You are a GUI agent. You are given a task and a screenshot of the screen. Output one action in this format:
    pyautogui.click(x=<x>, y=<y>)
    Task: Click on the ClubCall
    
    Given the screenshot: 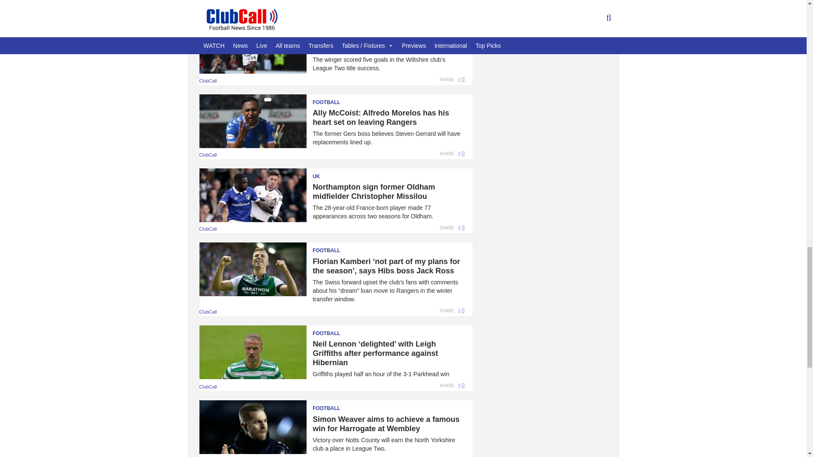 What is the action you would take?
    pyautogui.click(x=321, y=6)
    